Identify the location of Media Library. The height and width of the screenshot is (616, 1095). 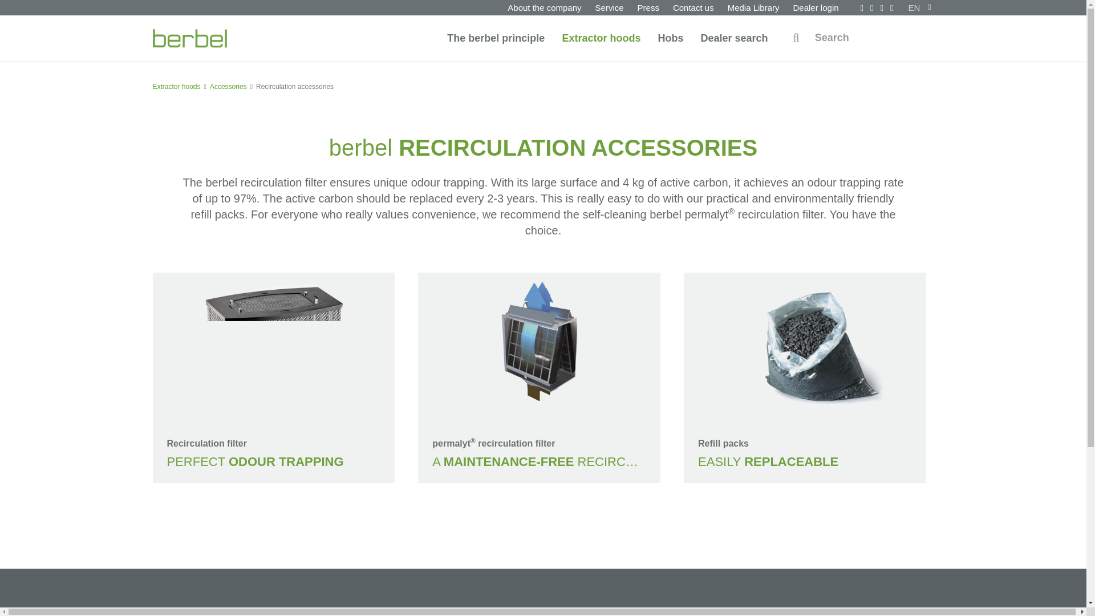
(753, 8).